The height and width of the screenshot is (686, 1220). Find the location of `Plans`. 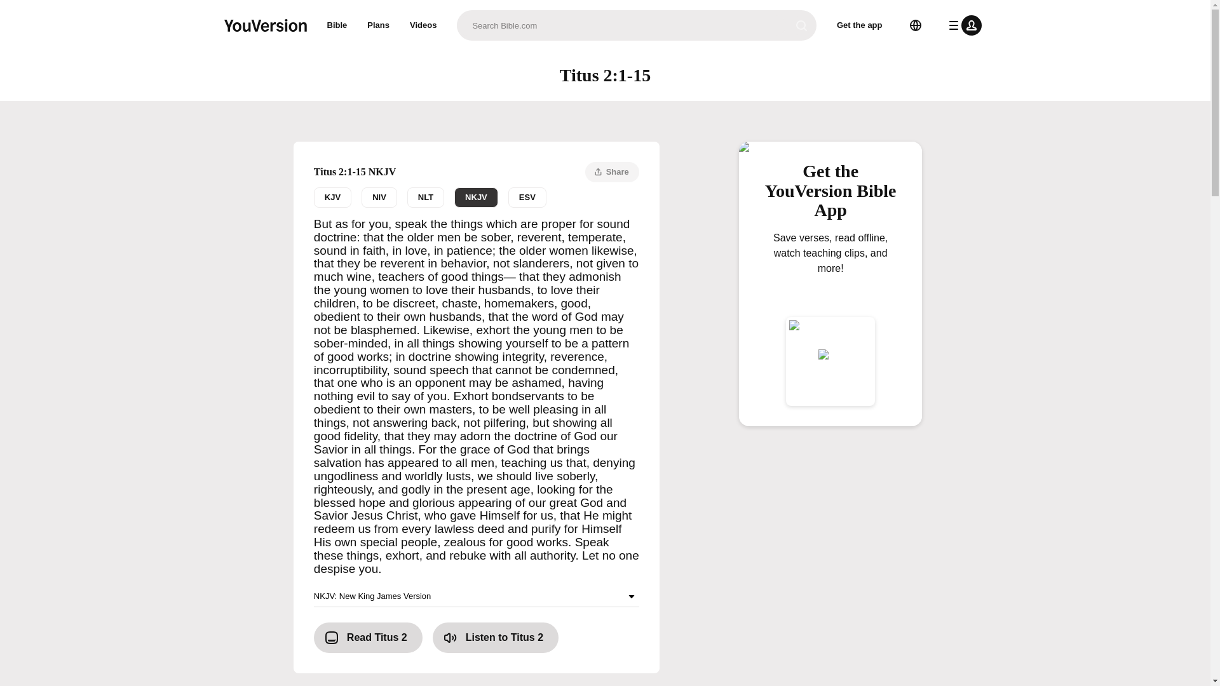

Plans is located at coordinates (379, 25).